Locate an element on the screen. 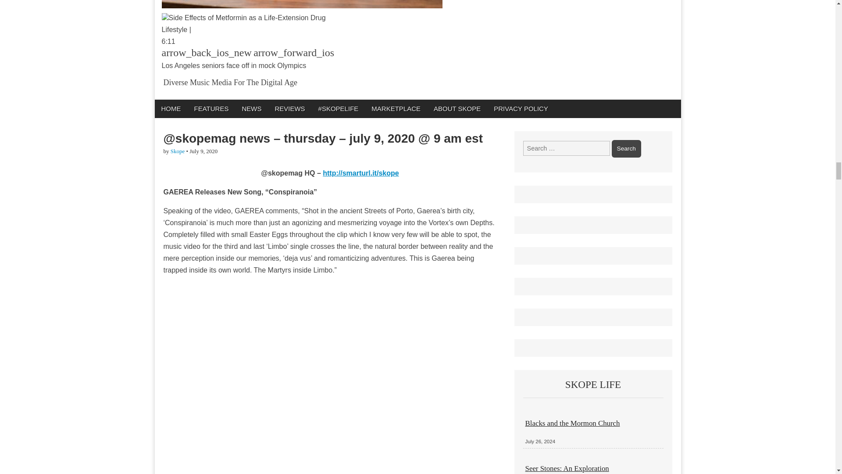 The image size is (842, 474). NEWS is located at coordinates (251, 108).